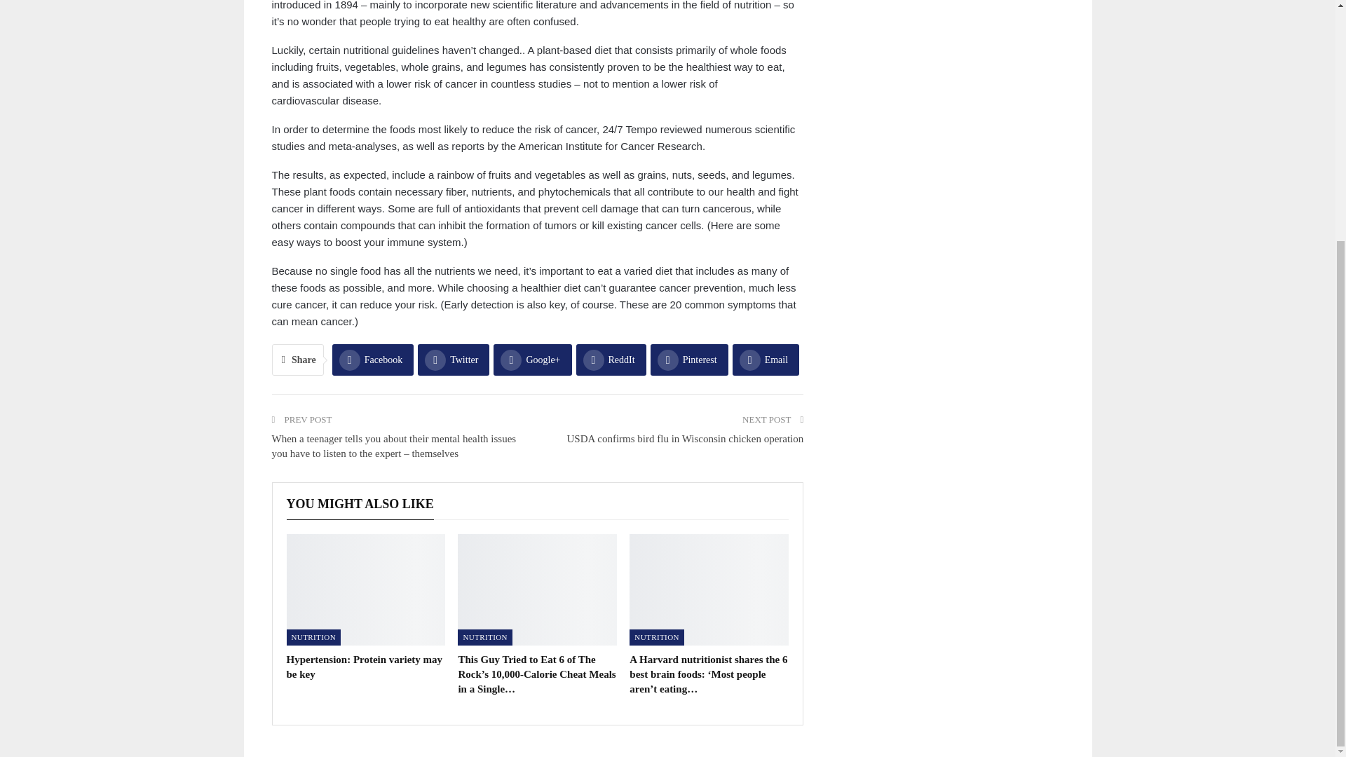 Image resolution: width=1346 pixels, height=757 pixels. I want to click on NUTRITION, so click(313, 637).